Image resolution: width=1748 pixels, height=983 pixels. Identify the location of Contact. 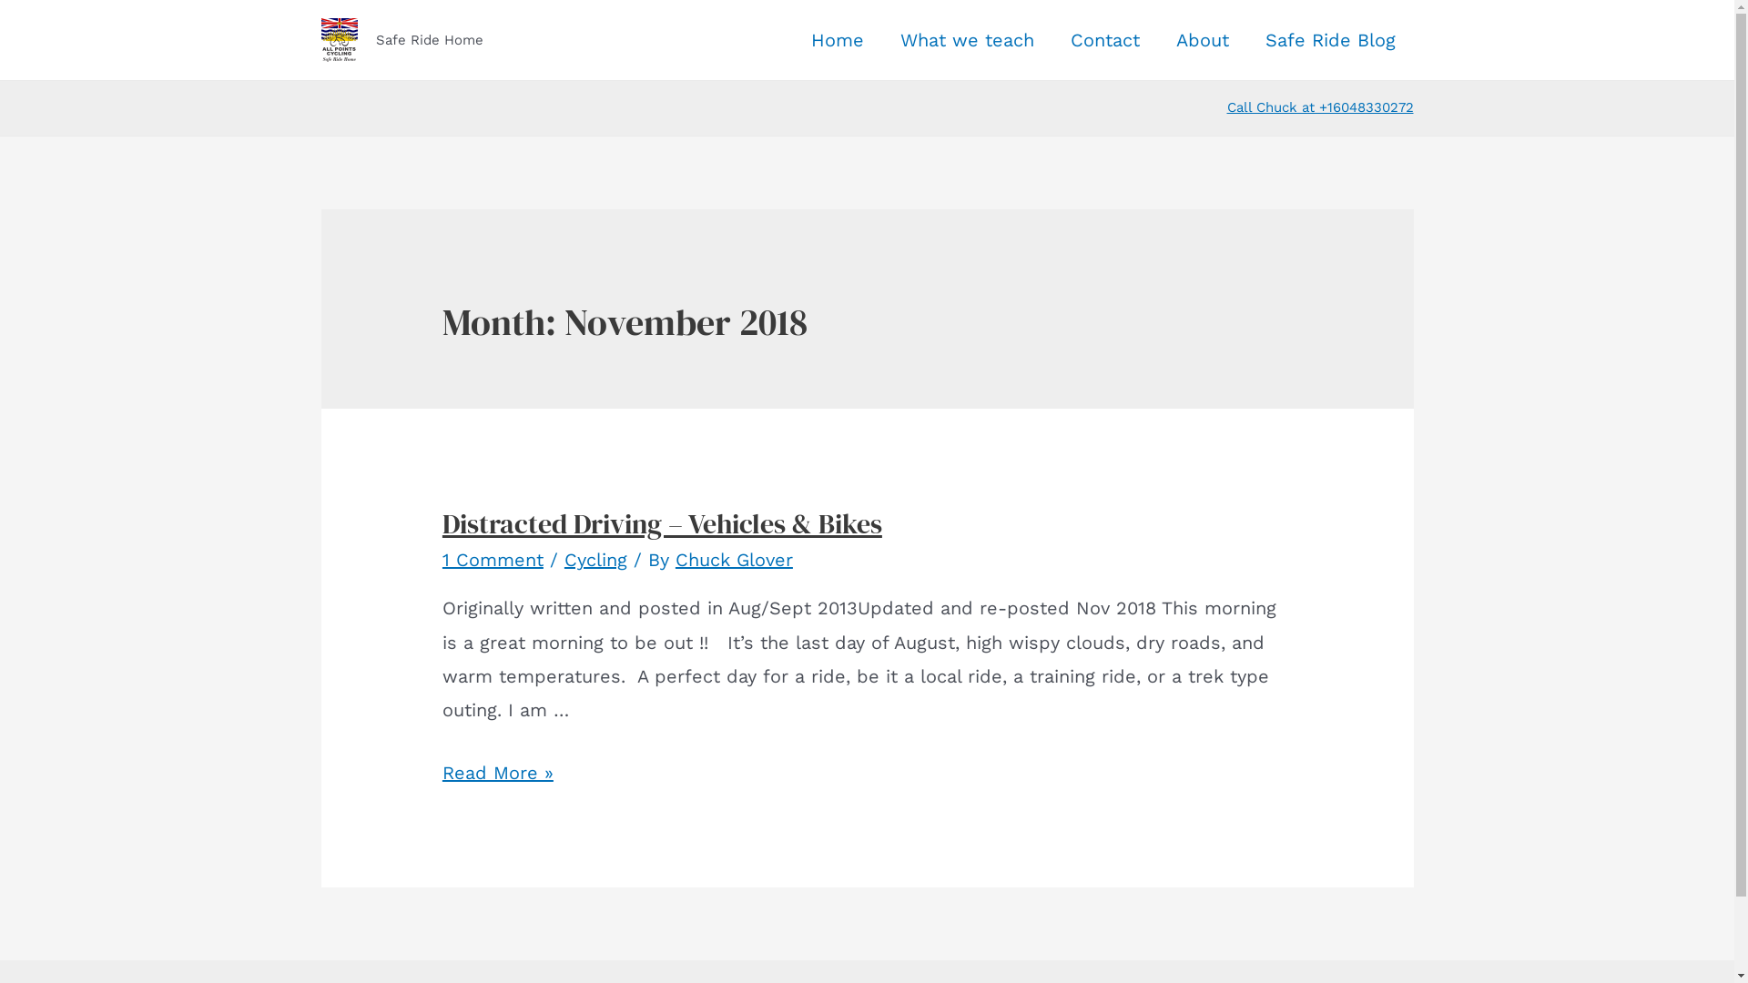
(1105, 40).